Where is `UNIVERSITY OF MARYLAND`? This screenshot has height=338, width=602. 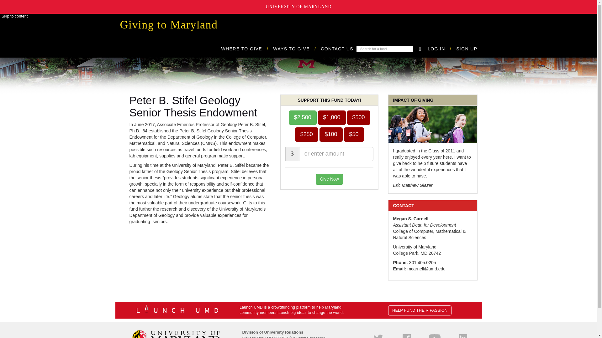 UNIVERSITY OF MARYLAND is located at coordinates (298, 7).